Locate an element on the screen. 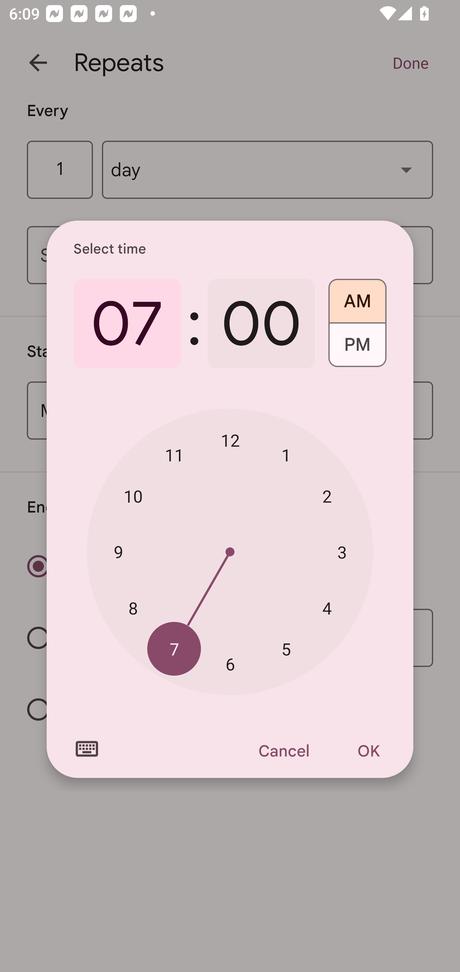 The image size is (460, 972). 00 0 minutes is located at coordinates (261, 324).